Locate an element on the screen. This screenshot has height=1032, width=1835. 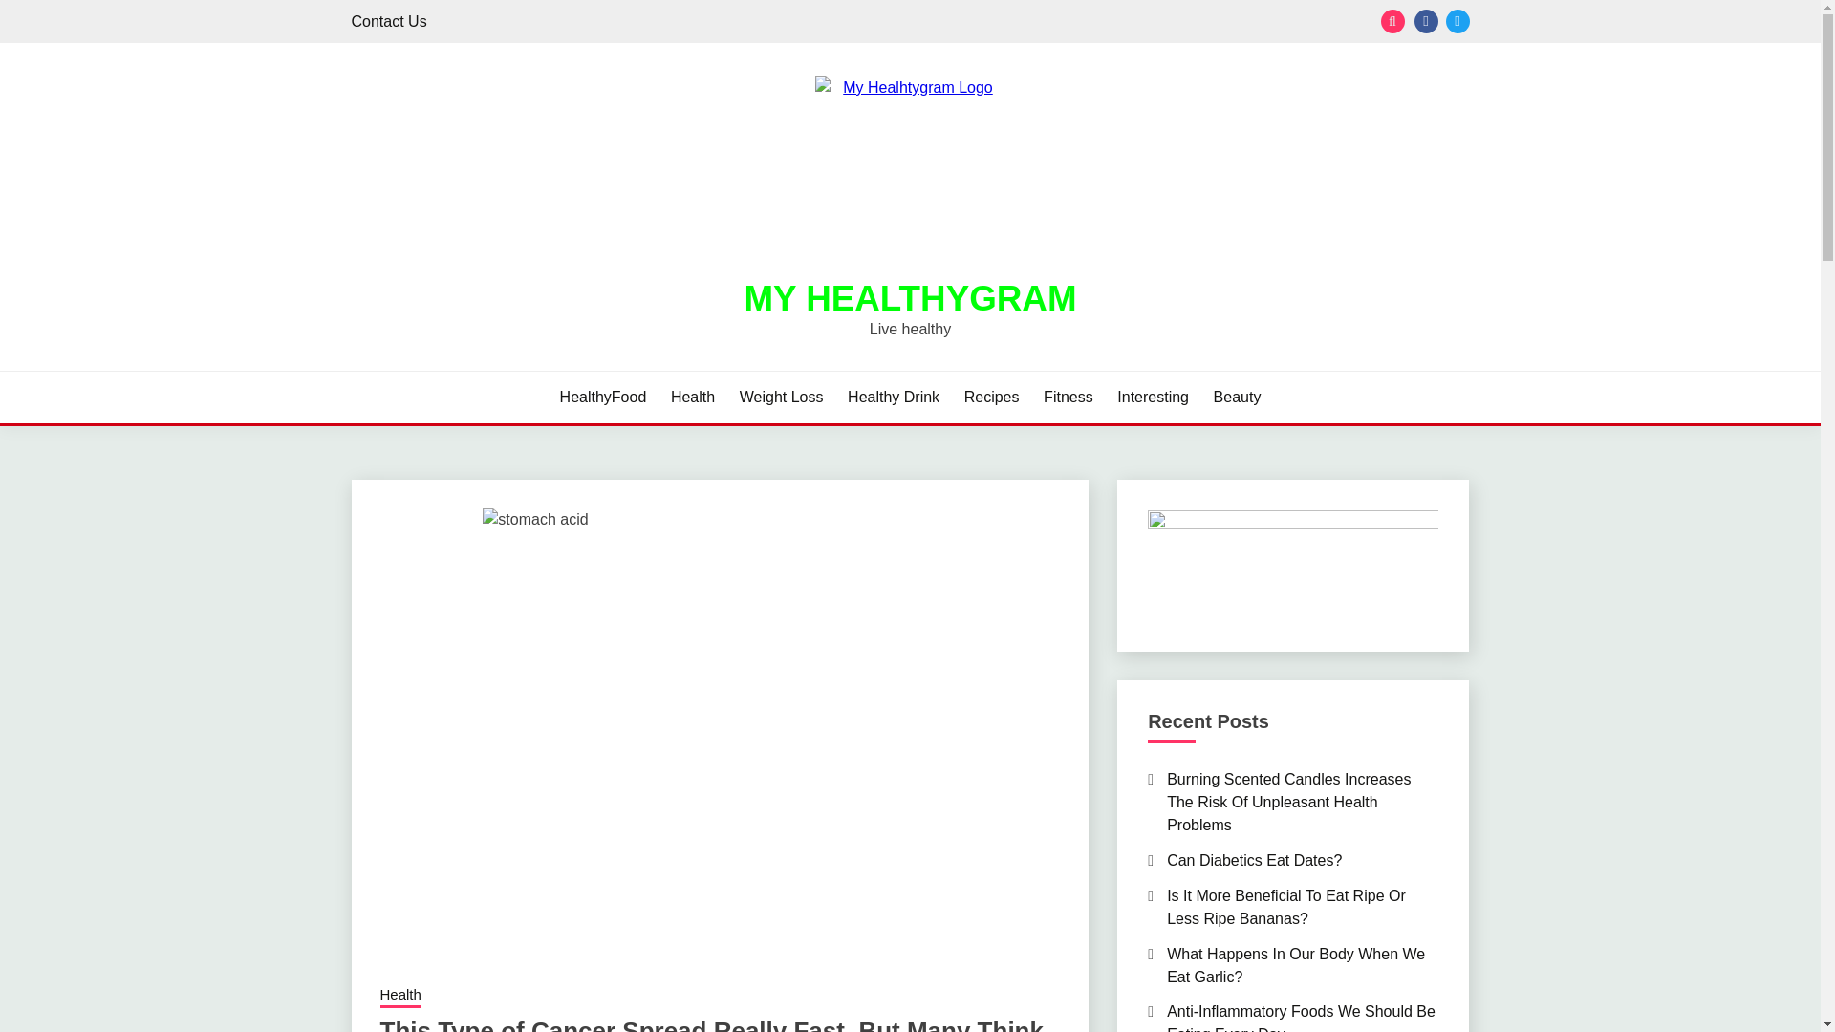
Health is located at coordinates (693, 397).